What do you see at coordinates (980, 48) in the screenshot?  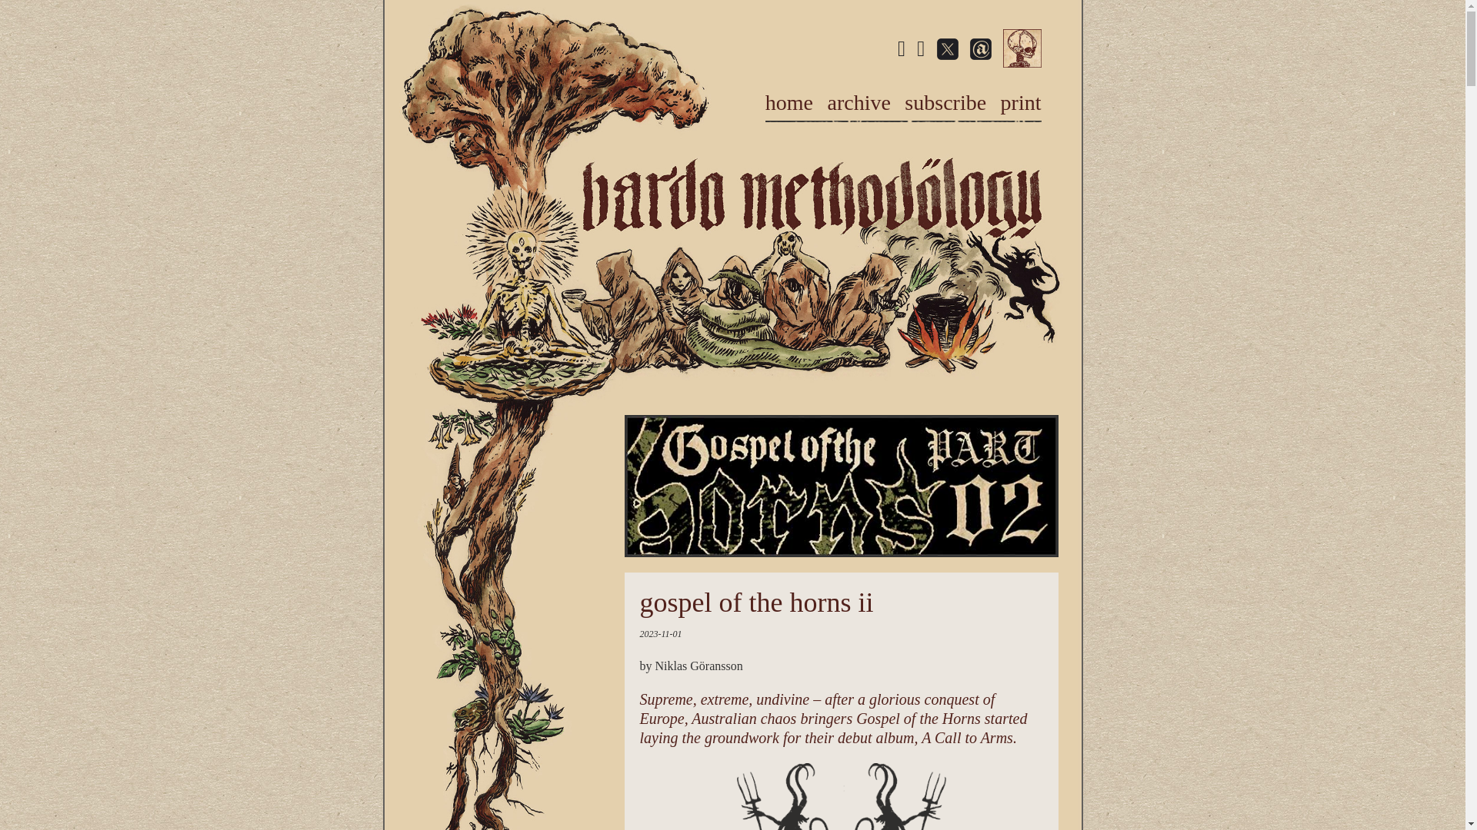 I see `About` at bounding box center [980, 48].